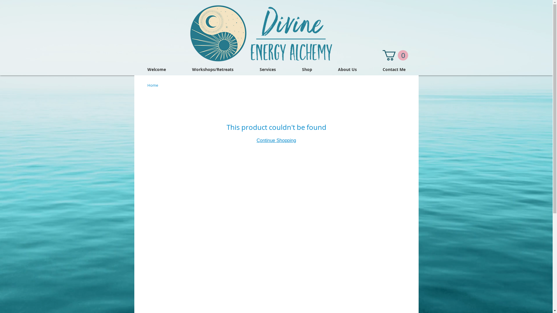 The image size is (557, 313). Describe the element at coordinates (395, 55) in the screenshot. I see `0` at that location.